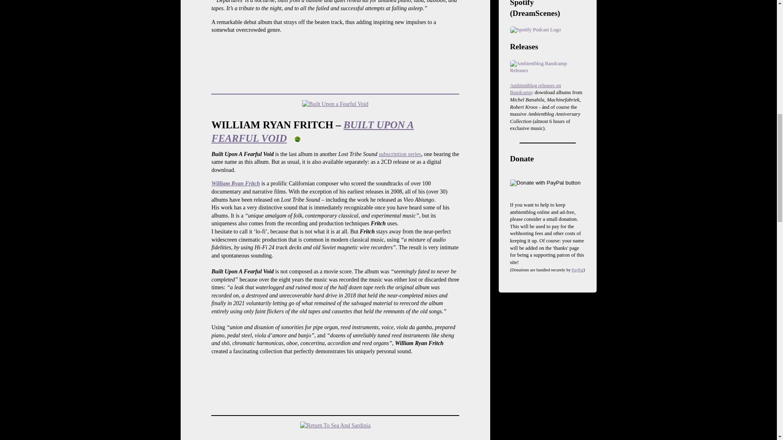 Image resolution: width=783 pixels, height=440 pixels. What do you see at coordinates (236, 183) in the screenshot?
I see `William Ryan Fritch` at bounding box center [236, 183].